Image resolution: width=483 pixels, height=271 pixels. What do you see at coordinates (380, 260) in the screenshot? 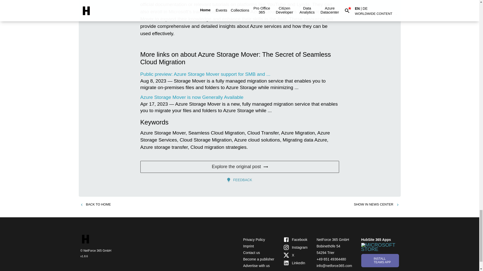
I see `Install app` at bounding box center [380, 260].